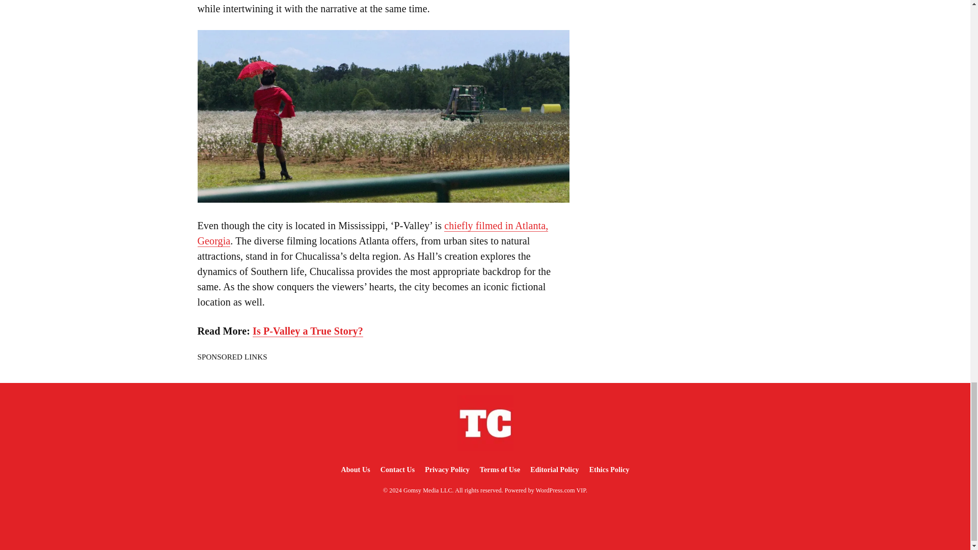 This screenshot has width=978, height=550. I want to click on Is P-Valley a True Story?, so click(308, 331).